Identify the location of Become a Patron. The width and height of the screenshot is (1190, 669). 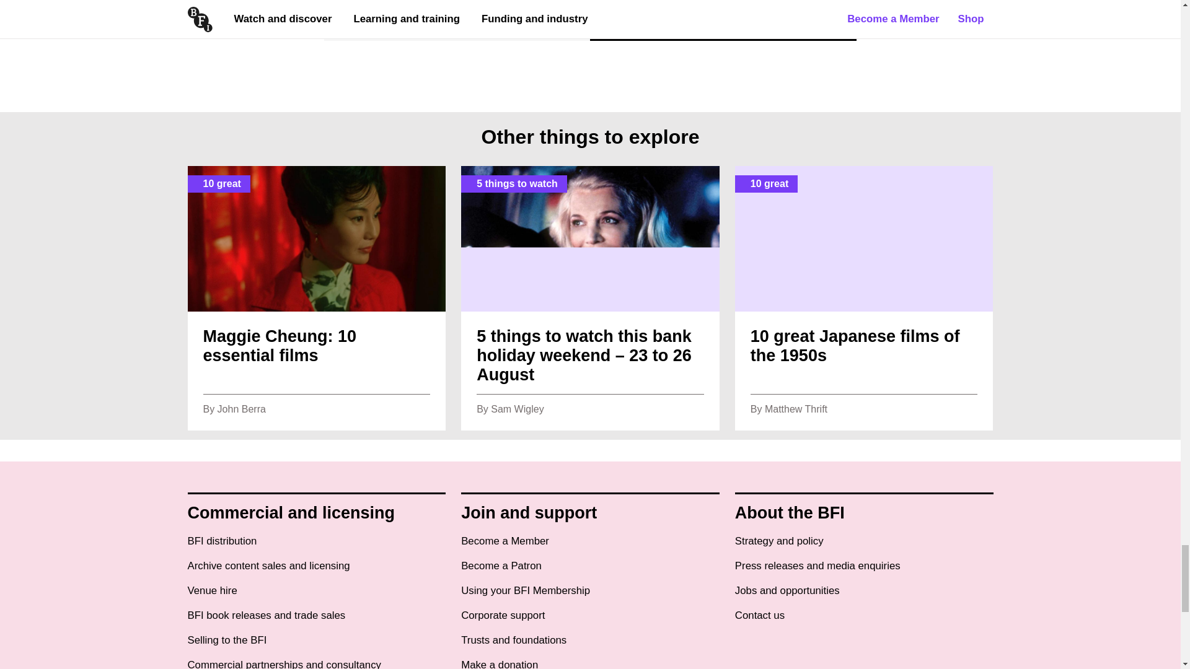
(501, 566).